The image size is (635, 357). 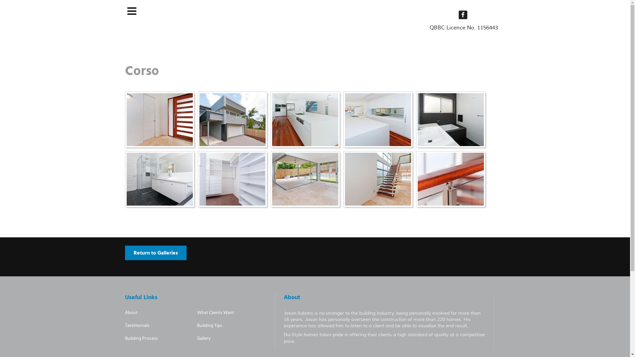 What do you see at coordinates (232, 179) in the screenshot?
I see `Click to enlarge image Robe - Fit out.jpg` at bounding box center [232, 179].